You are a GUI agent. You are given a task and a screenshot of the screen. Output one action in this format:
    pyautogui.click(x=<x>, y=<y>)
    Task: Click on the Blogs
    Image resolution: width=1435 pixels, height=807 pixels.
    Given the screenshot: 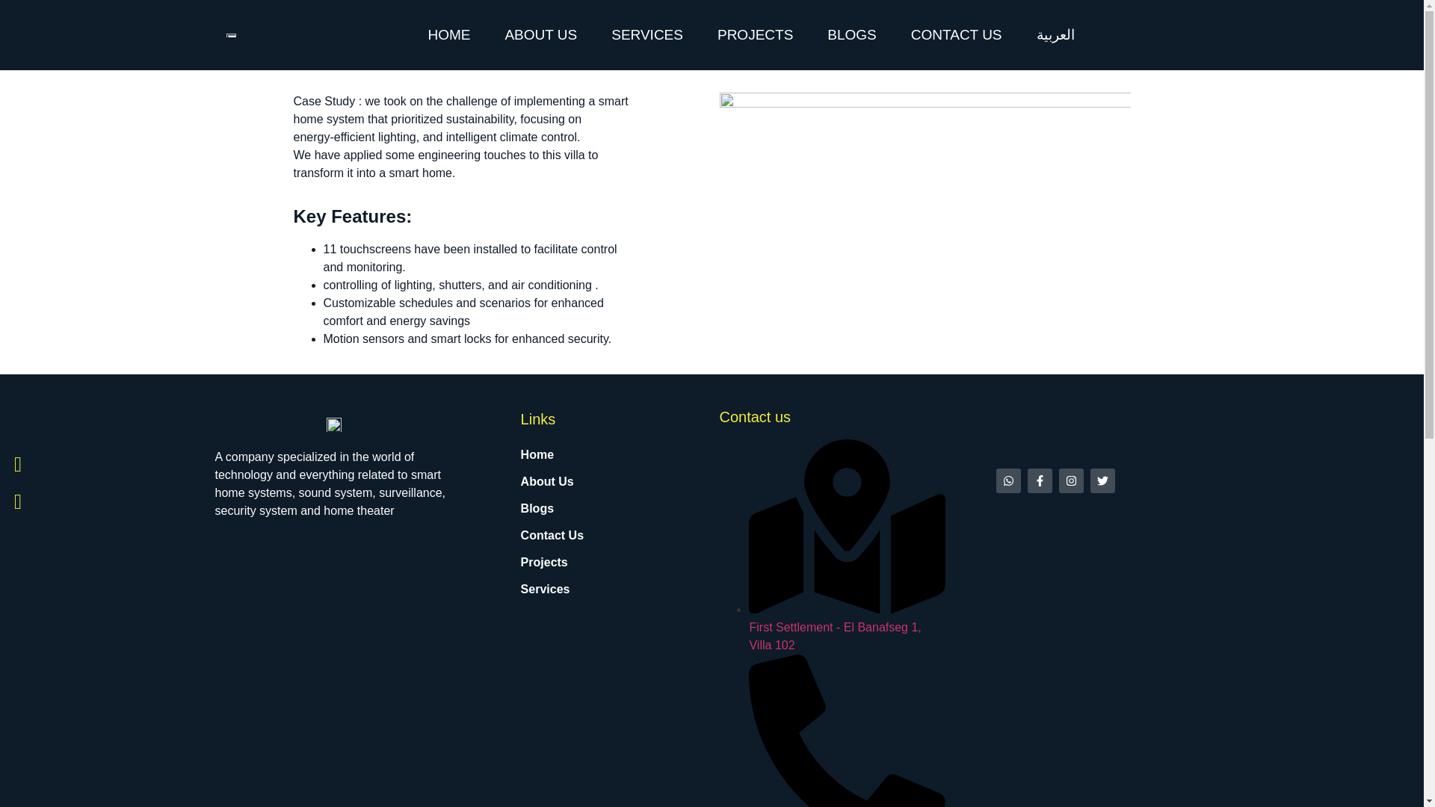 What is the action you would take?
    pyautogui.click(x=593, y=508)
    